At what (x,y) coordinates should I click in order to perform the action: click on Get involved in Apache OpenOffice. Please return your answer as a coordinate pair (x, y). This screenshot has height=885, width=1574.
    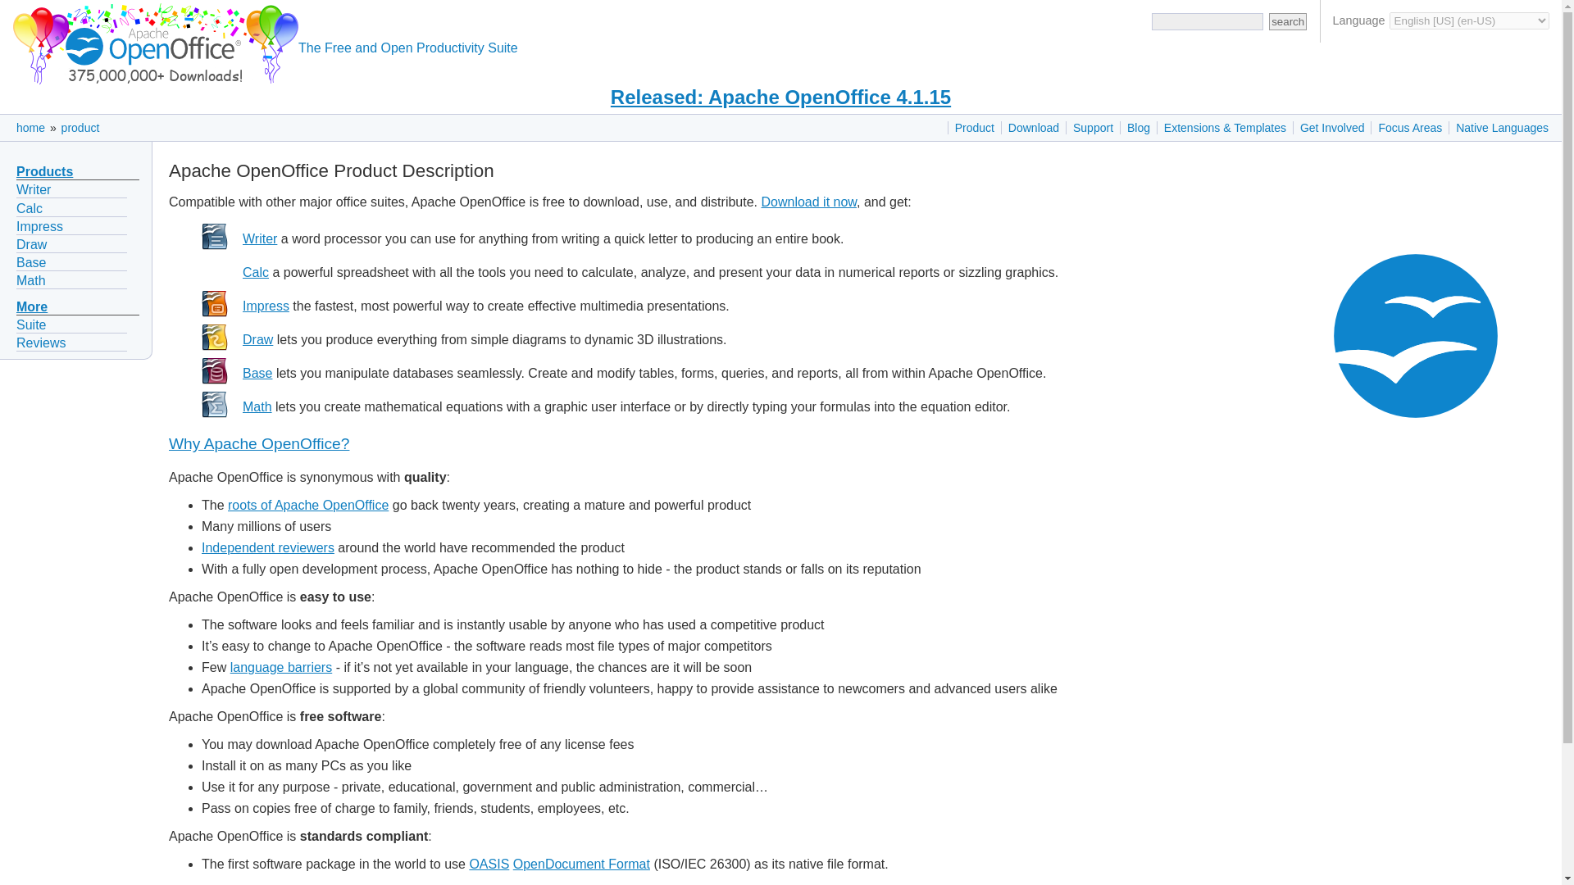
    Looking at the image, I should click on (1331, 128).